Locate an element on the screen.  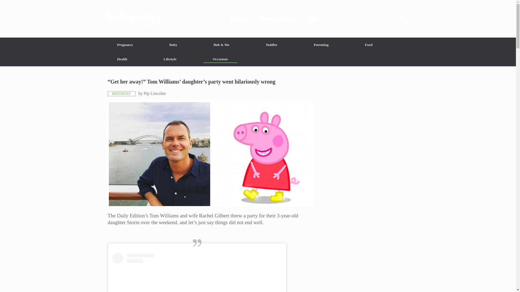
Lifestyle is located at coordinates (170, 59).